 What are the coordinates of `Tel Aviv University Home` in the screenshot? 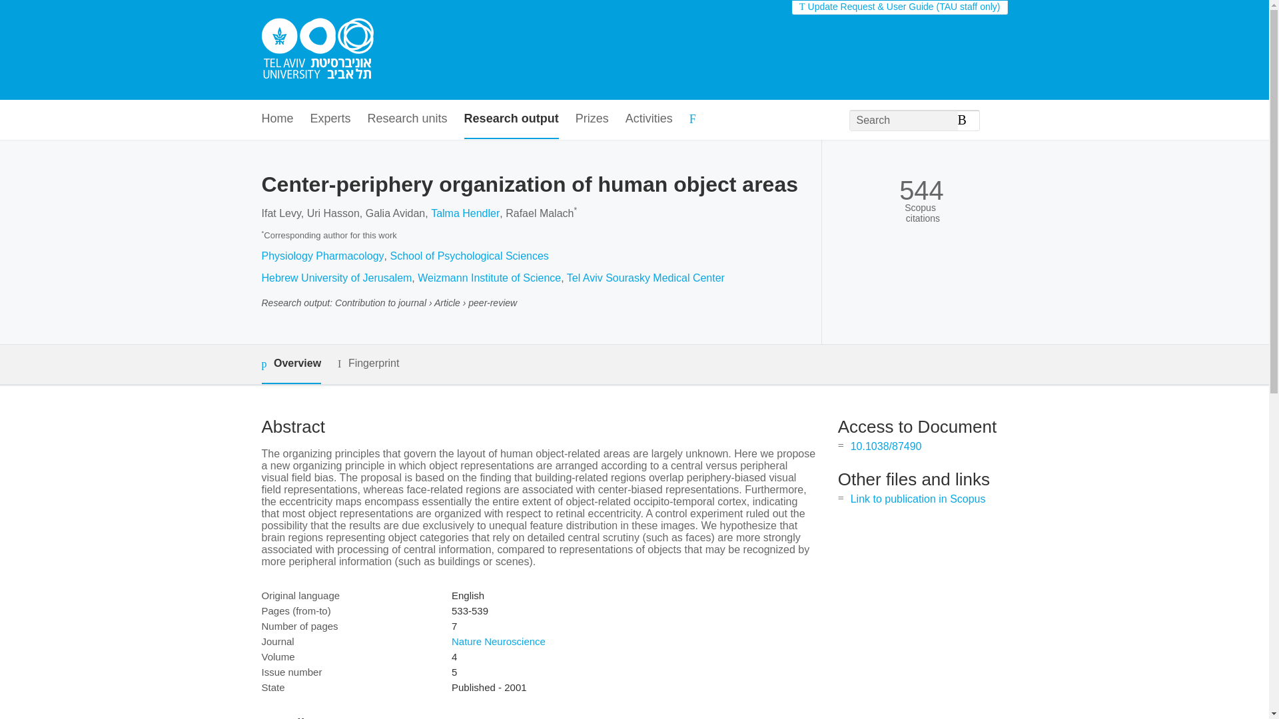 It's located at (317, 50).